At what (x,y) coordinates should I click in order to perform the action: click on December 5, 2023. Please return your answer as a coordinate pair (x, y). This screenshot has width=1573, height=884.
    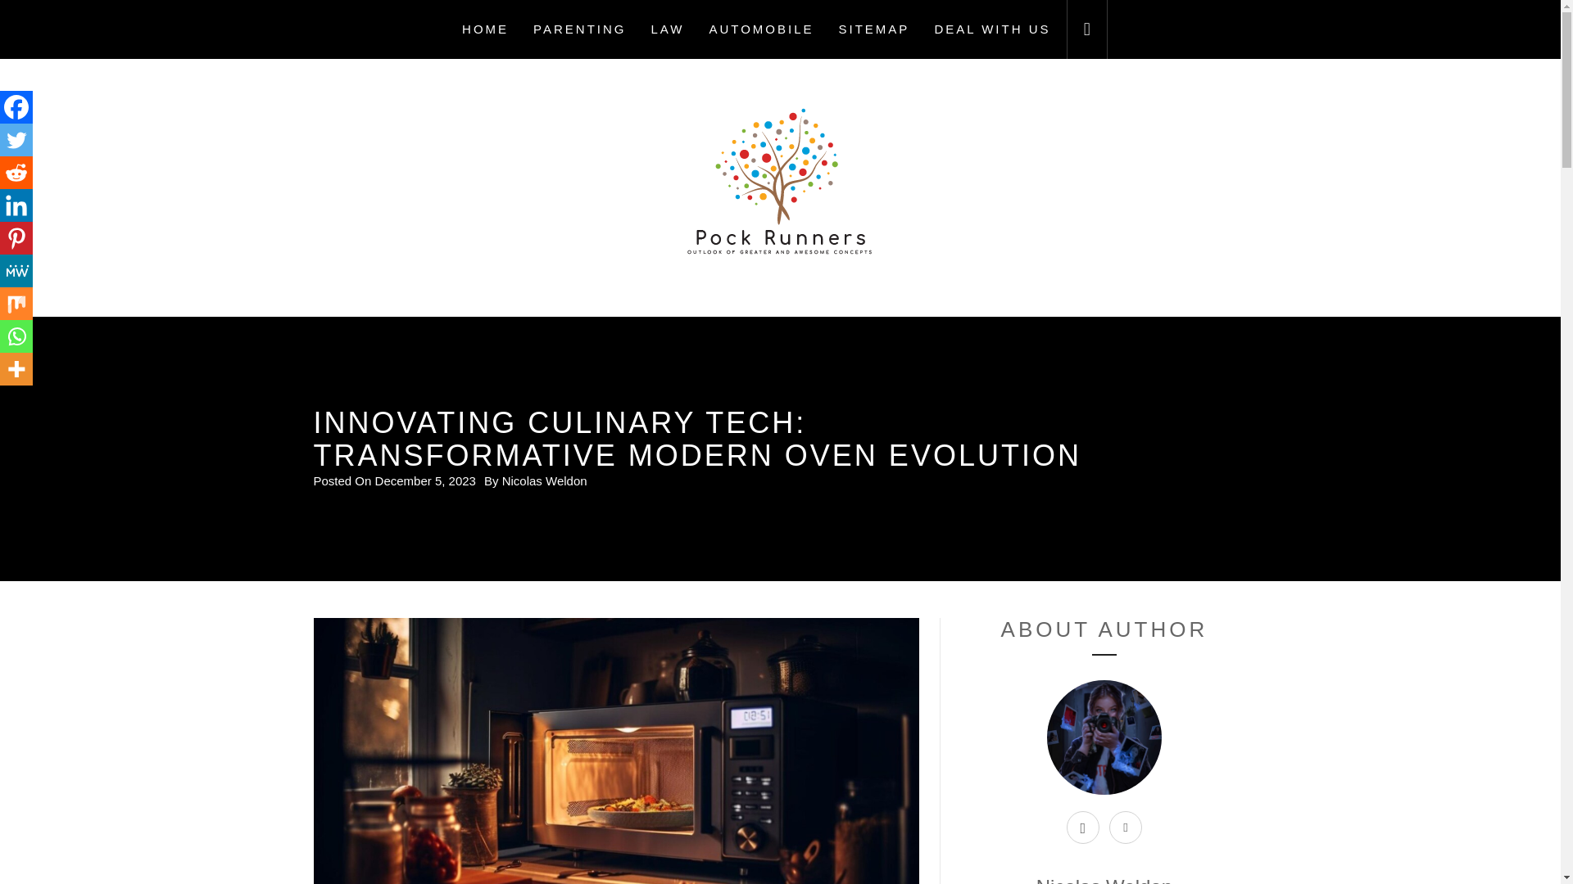
    Looking at the image, I should click on (426, 480).